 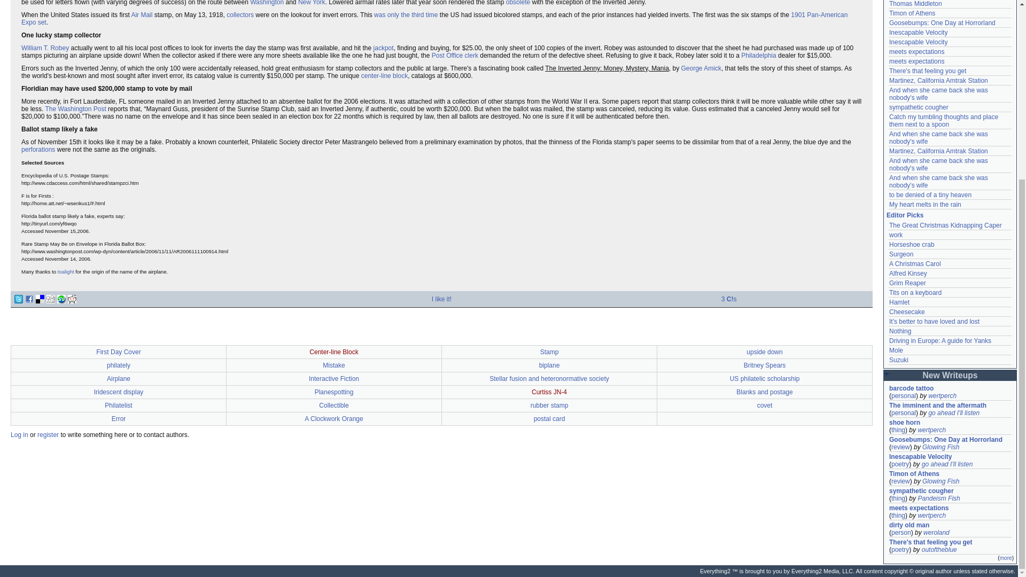 What do you see at coordinates (267, 3) in the screenshot?
I see `Washington` at bounding box center [267, 3].